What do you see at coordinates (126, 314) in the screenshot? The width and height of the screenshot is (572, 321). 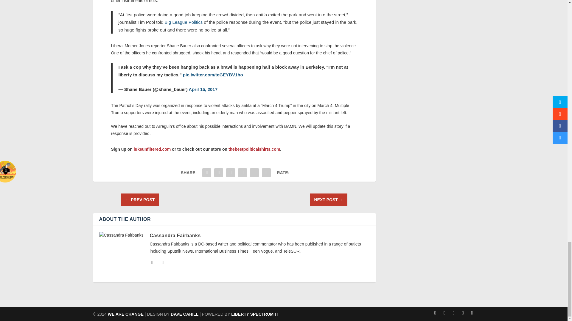 I see `We Are Change` at bounding box center [126, 314].